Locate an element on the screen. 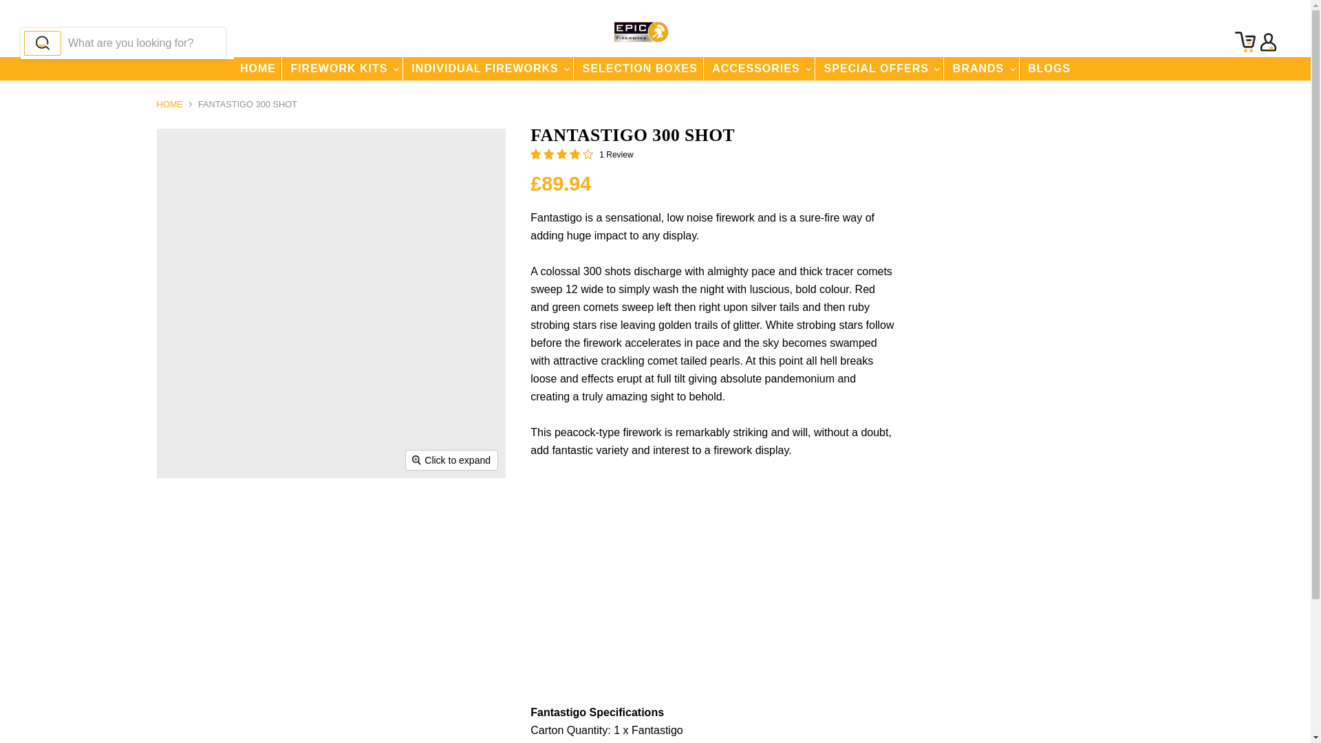 Image resolution: width=1321 pixels, height=743 pixels. View cart is located at coordinates (1243, 41).